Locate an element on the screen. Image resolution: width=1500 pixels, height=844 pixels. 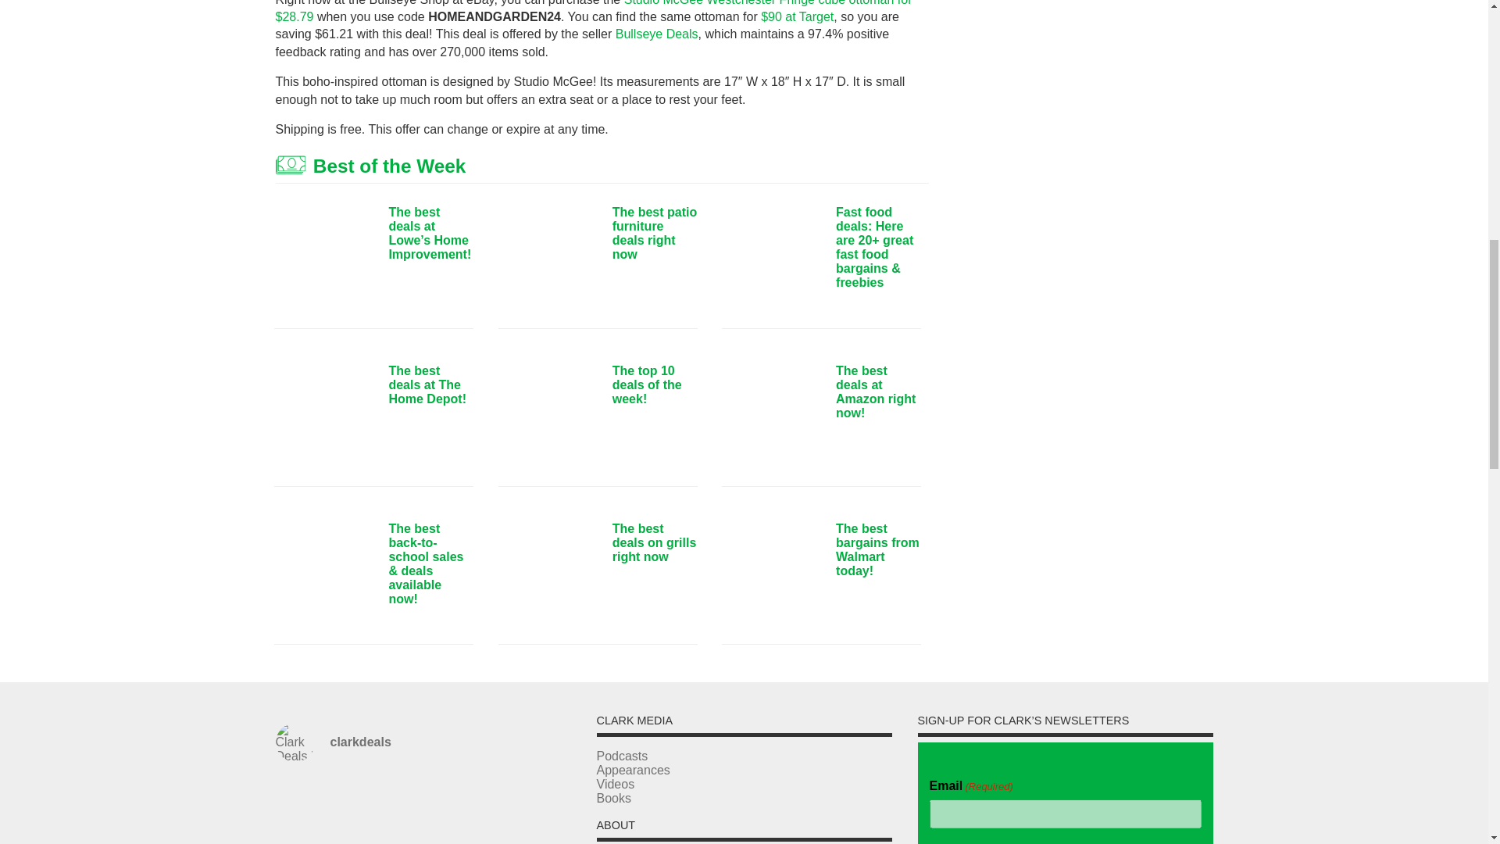
The best deals at Amazon right now! is located at coordinates (772, 417).